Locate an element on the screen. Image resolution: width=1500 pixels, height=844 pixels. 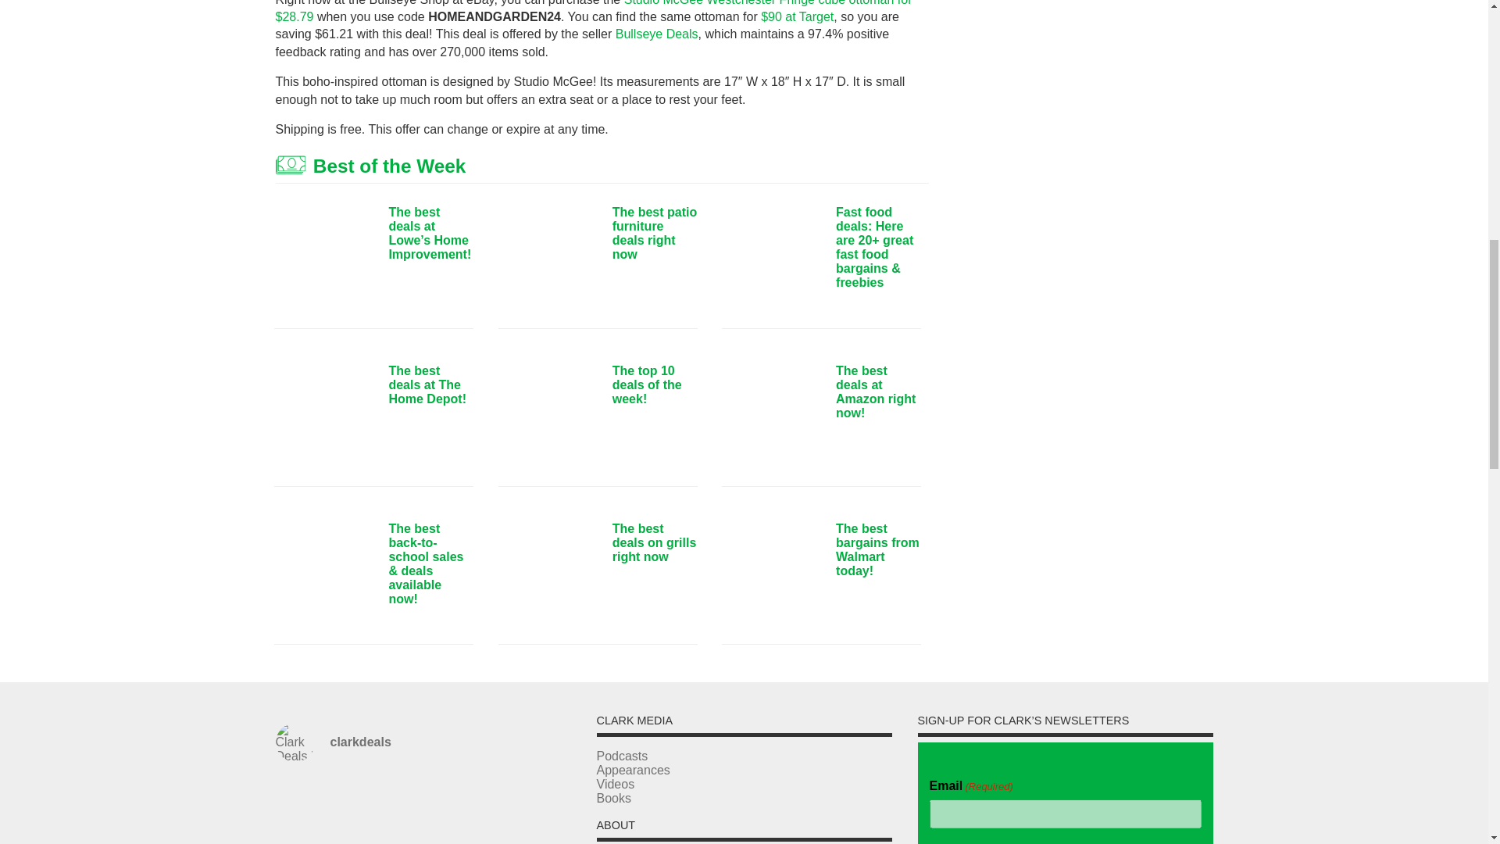
The best deals at Amazon right now! is located at coordinates (772, 417).